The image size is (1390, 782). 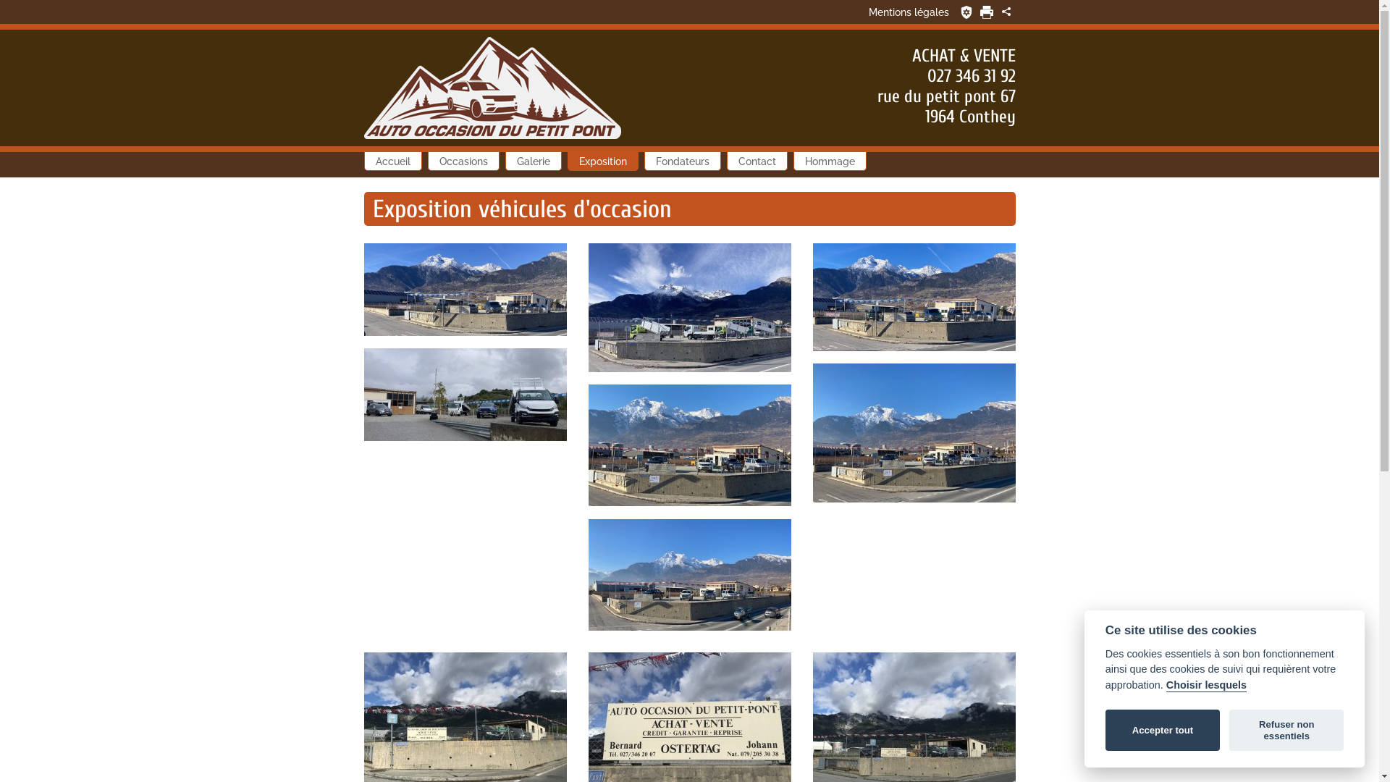 I want to click on Refuser non essentiels, so click(x=1286, y=731).